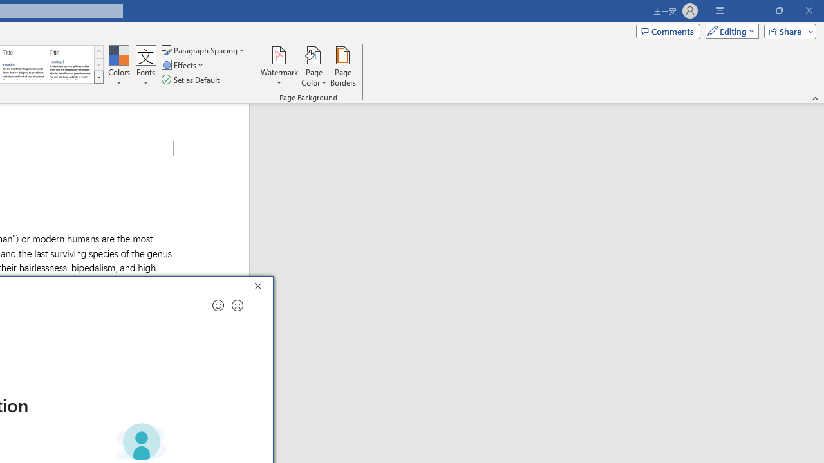 The image size is (824, 463). Describe the element at coordinates (314, 66) in the screenshot. I see `Page Color` at that location.